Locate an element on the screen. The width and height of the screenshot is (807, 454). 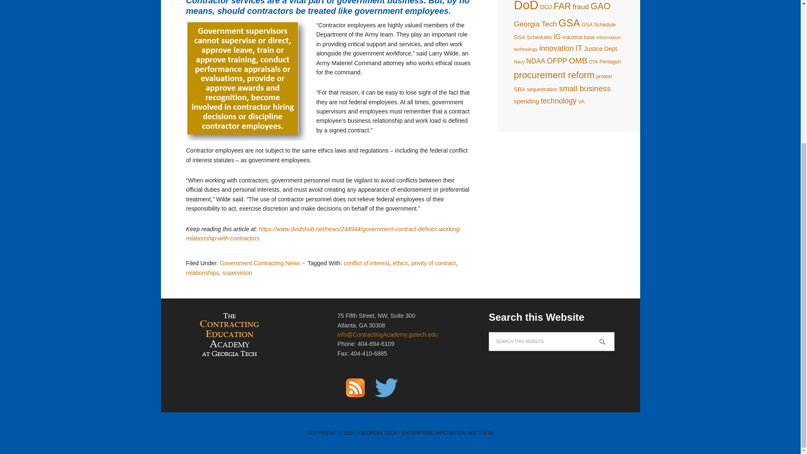
privity of contract is located at coordinates (434, 263).